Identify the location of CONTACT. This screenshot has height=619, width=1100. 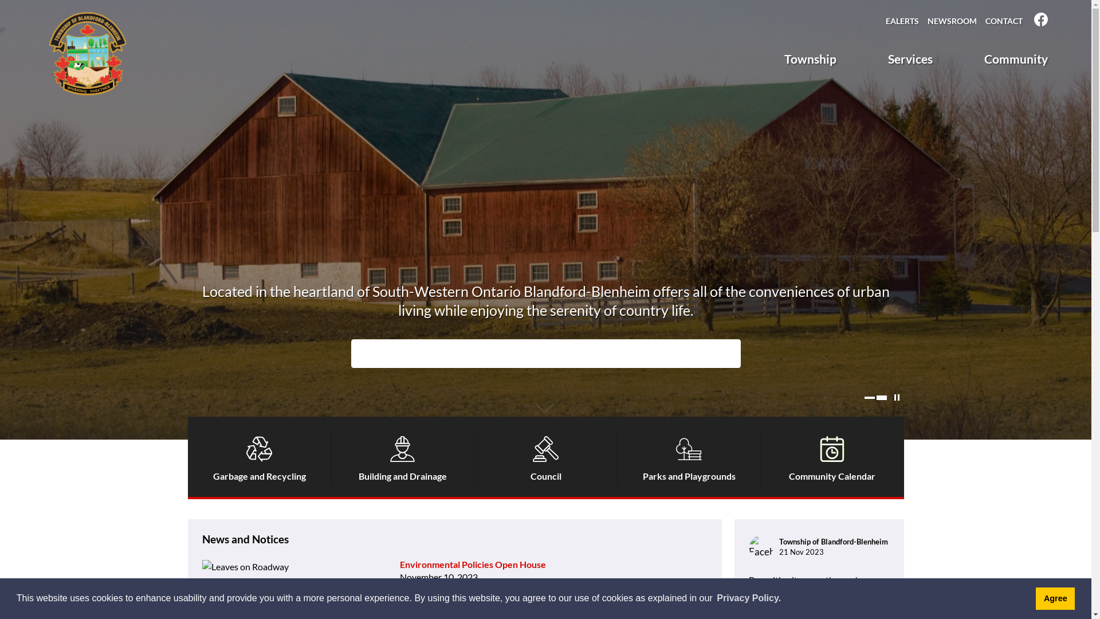
(1004, 21).